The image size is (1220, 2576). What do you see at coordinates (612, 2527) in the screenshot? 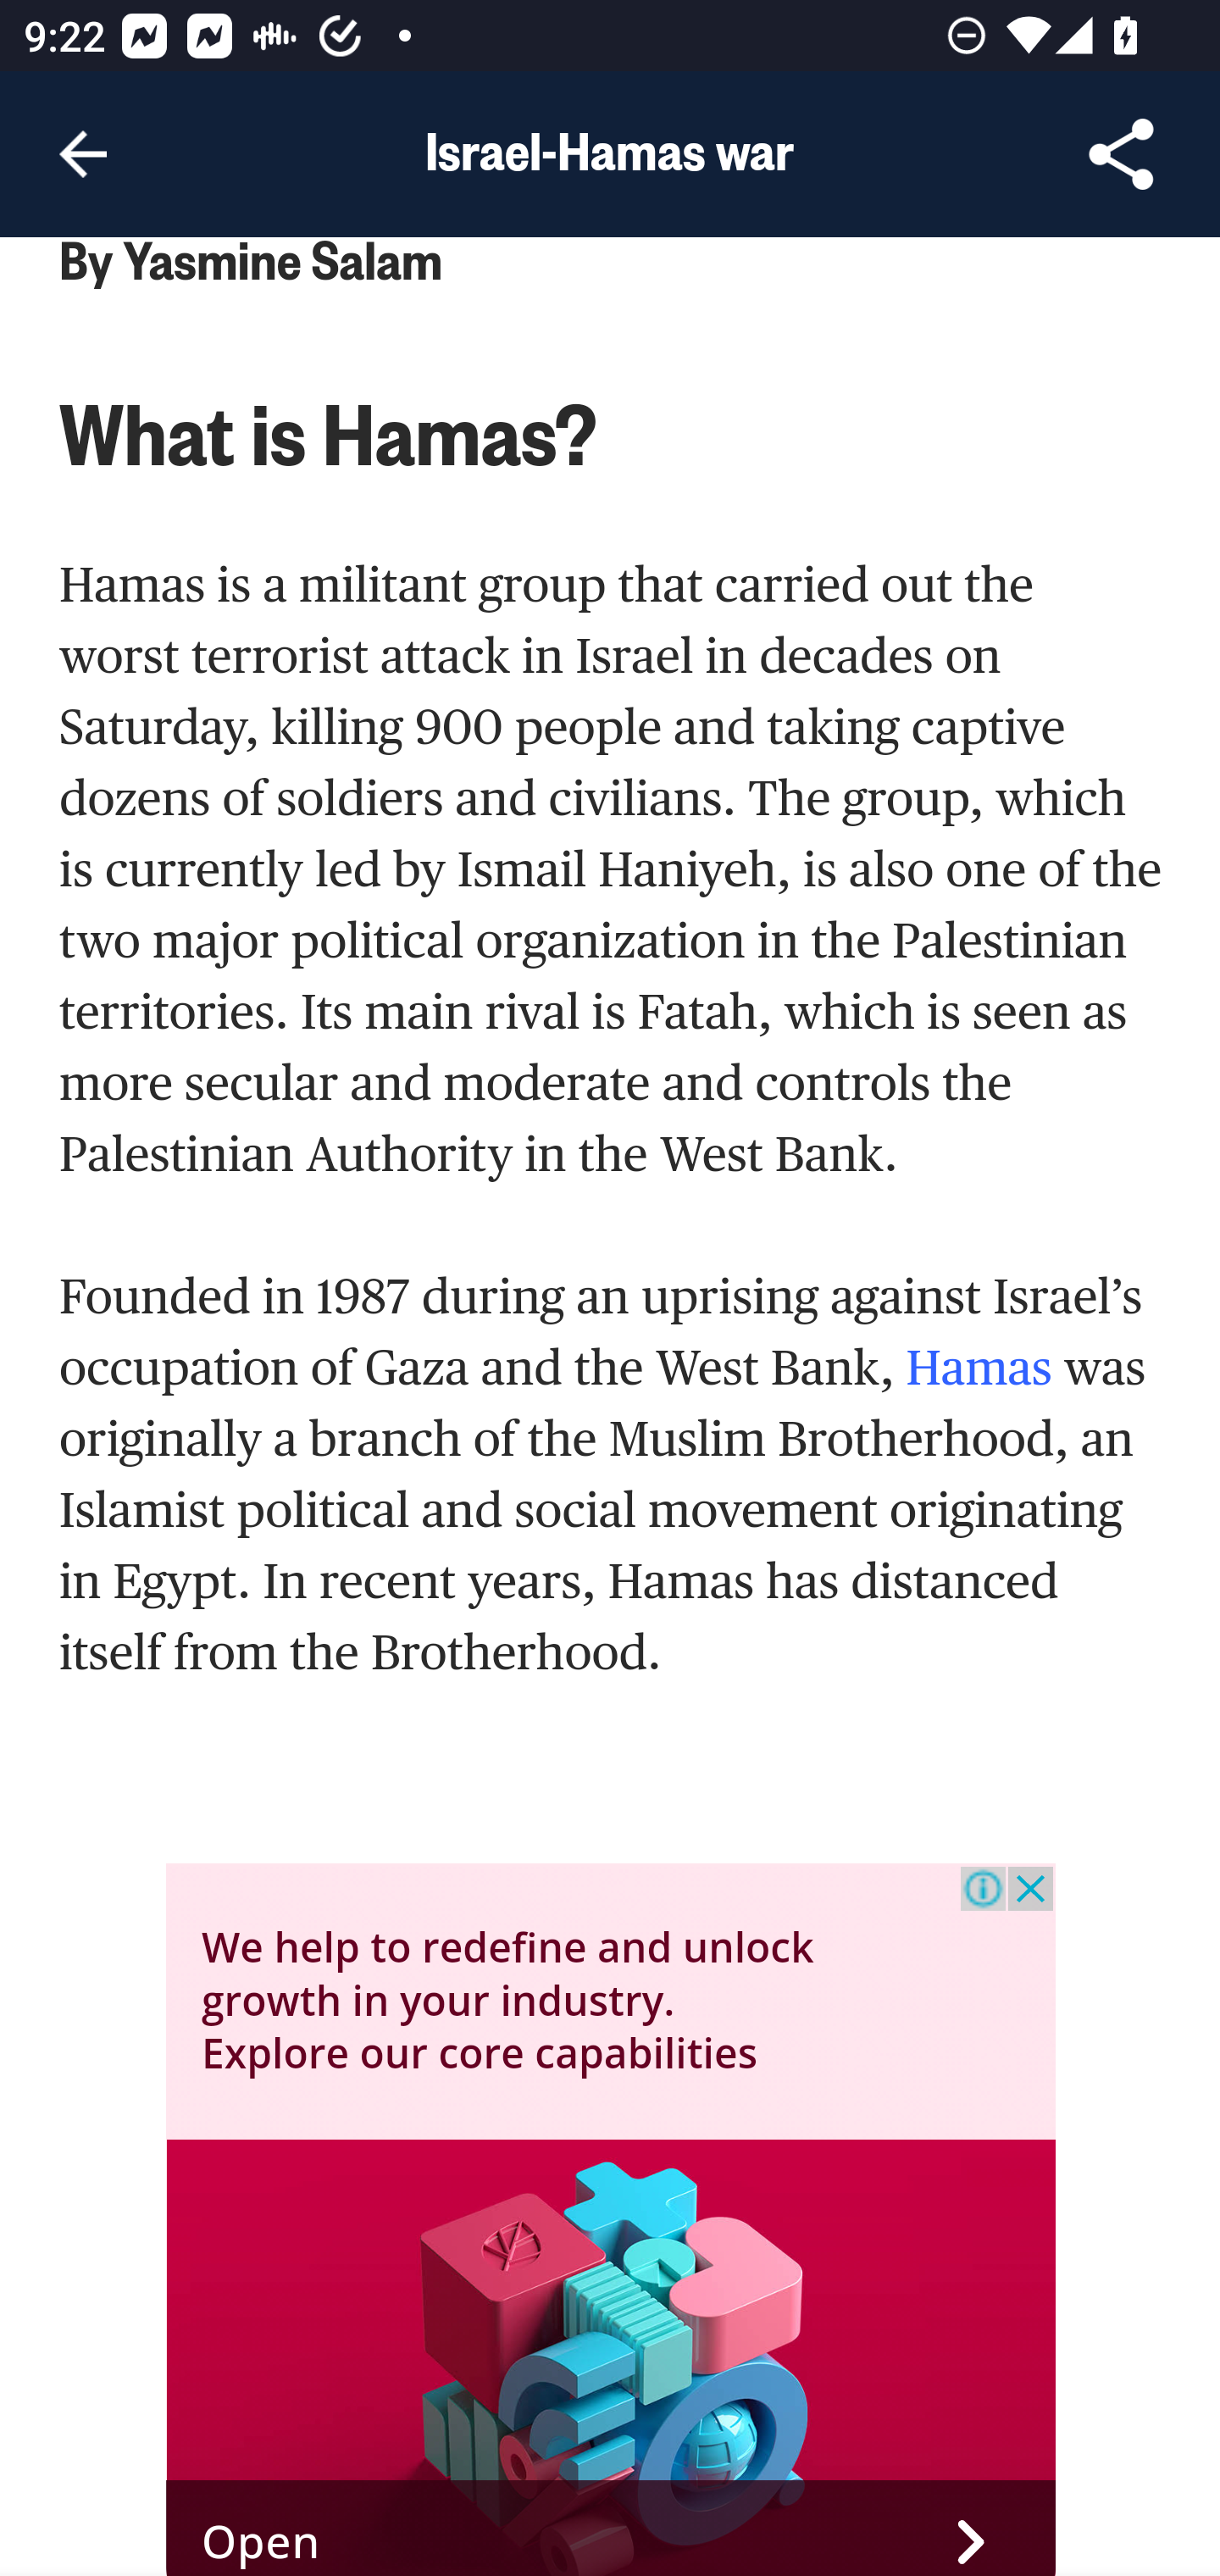
I see `Open` at bounding box center [612, 2527].